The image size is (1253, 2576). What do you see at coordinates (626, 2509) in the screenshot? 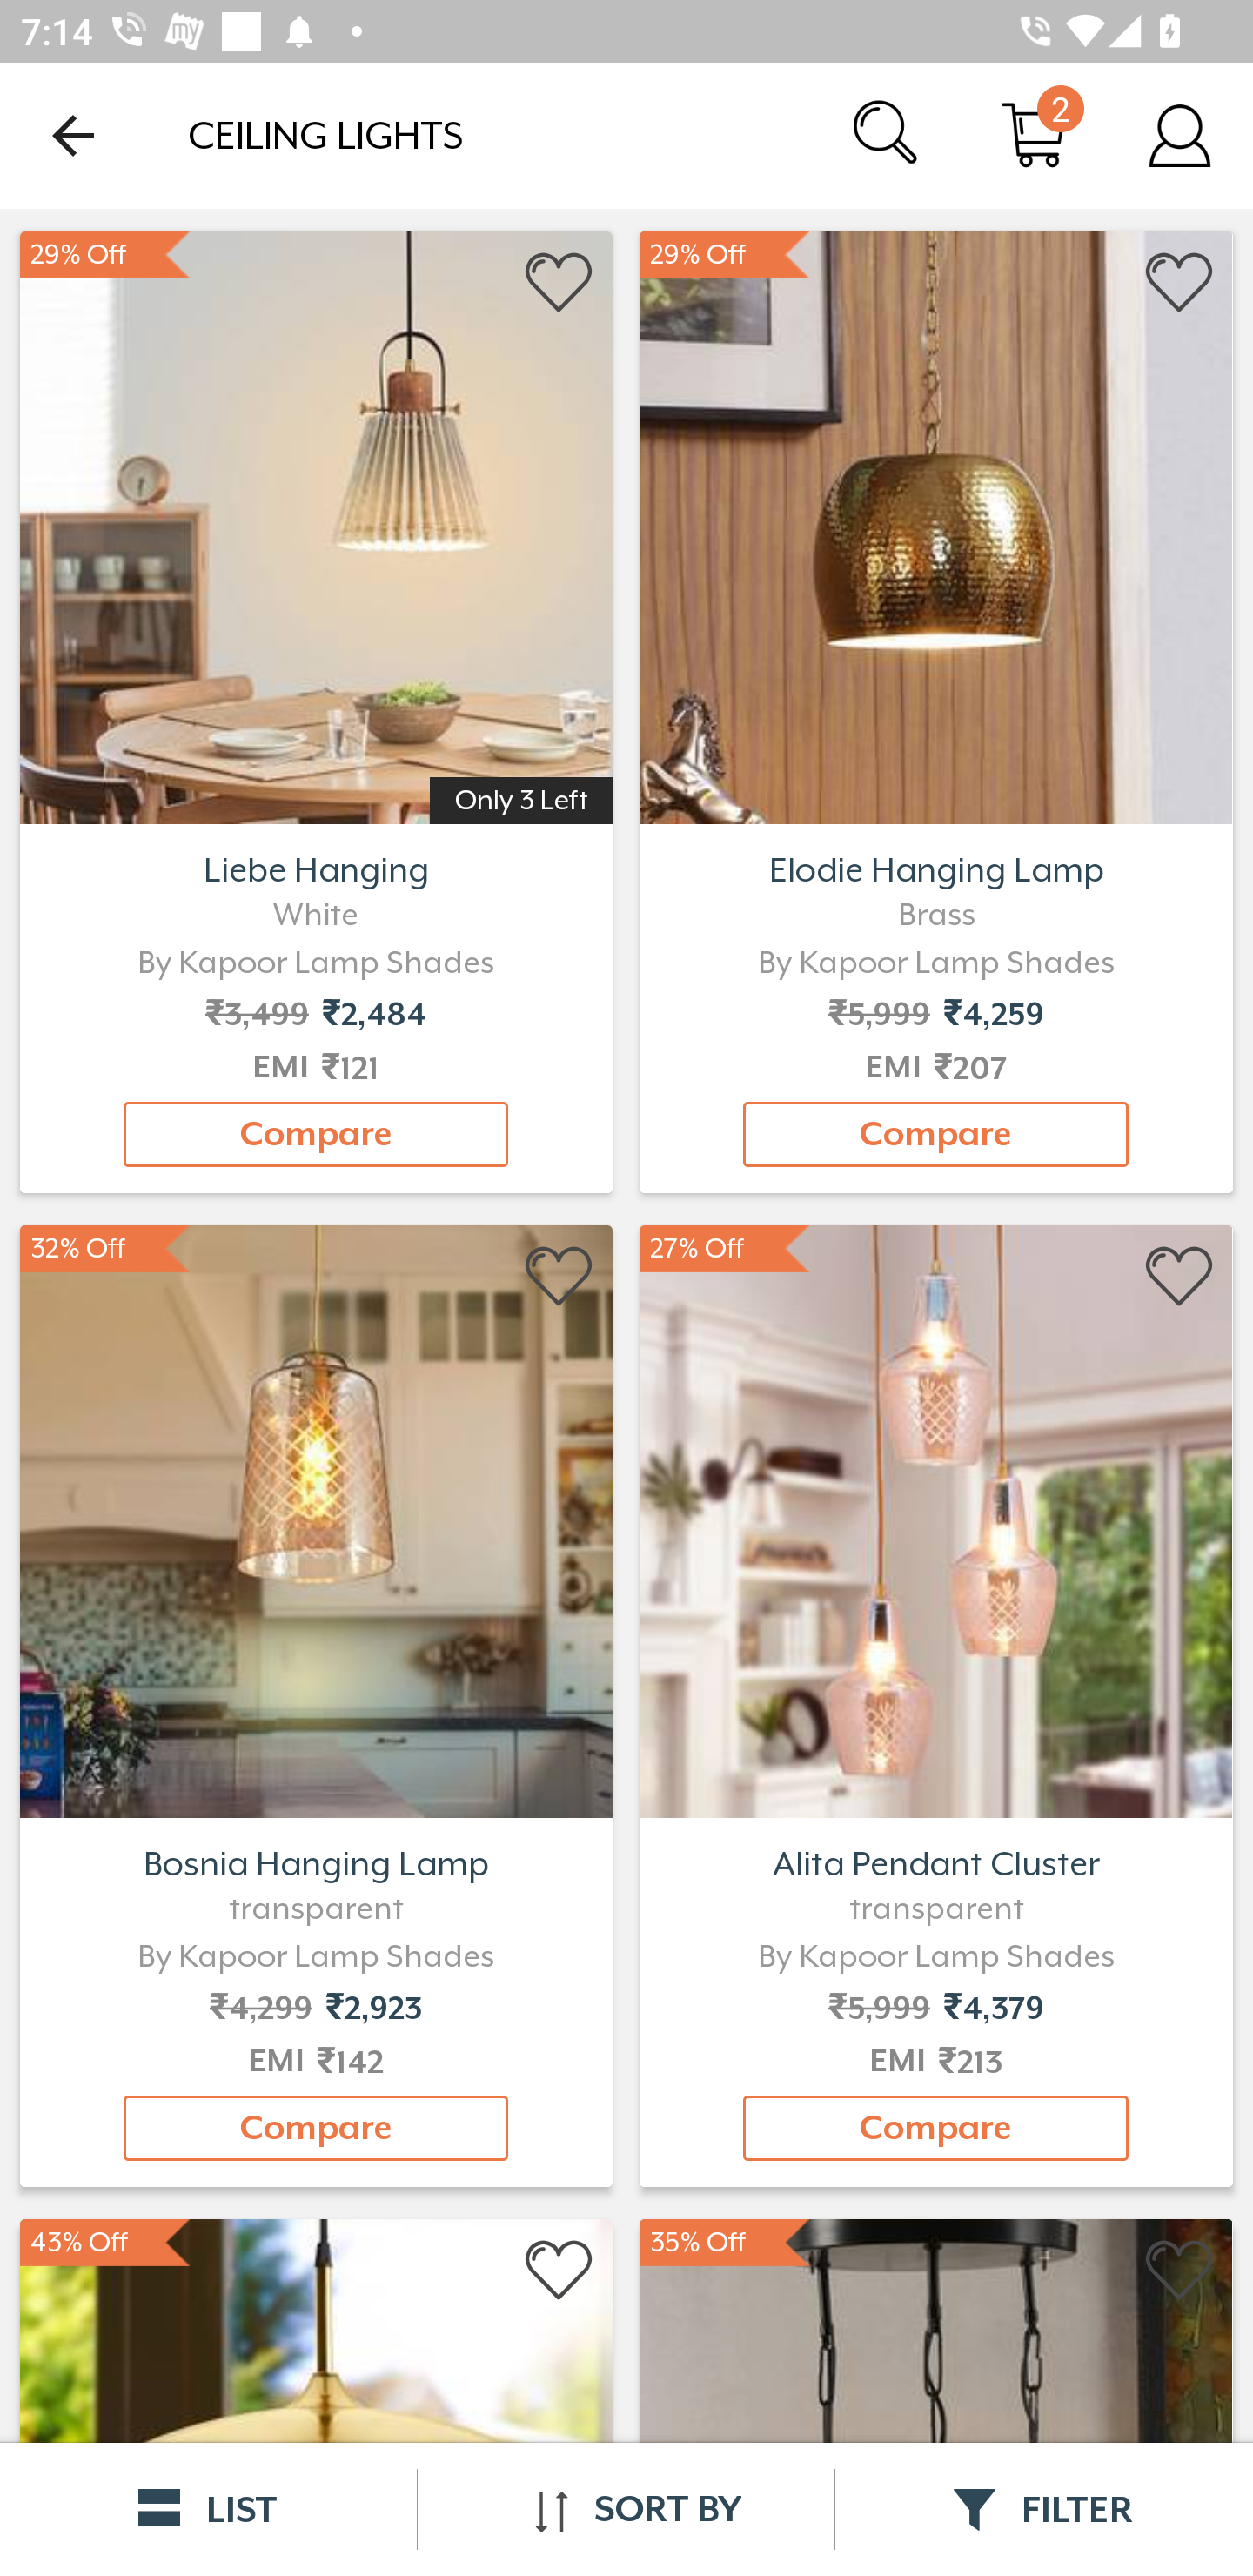
I see `SORT BY` at bounding box center [626, 2509].